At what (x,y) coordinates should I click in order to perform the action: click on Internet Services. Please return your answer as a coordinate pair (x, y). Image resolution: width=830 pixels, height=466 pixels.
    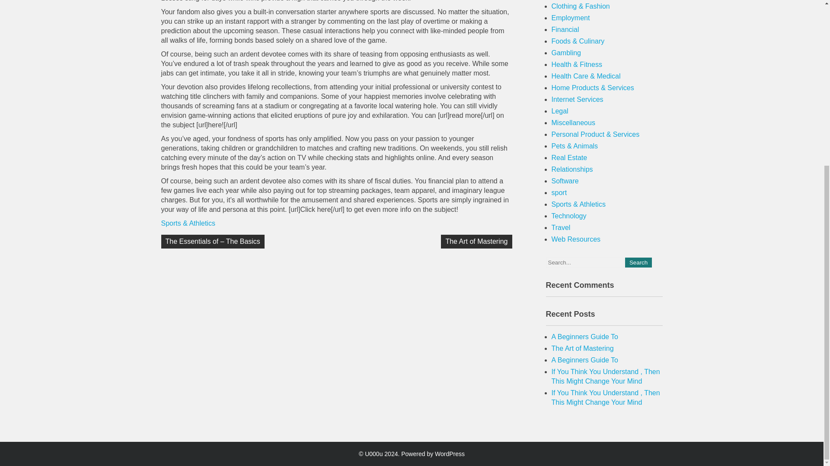
    Looking at the image, I should click on (578, 99).